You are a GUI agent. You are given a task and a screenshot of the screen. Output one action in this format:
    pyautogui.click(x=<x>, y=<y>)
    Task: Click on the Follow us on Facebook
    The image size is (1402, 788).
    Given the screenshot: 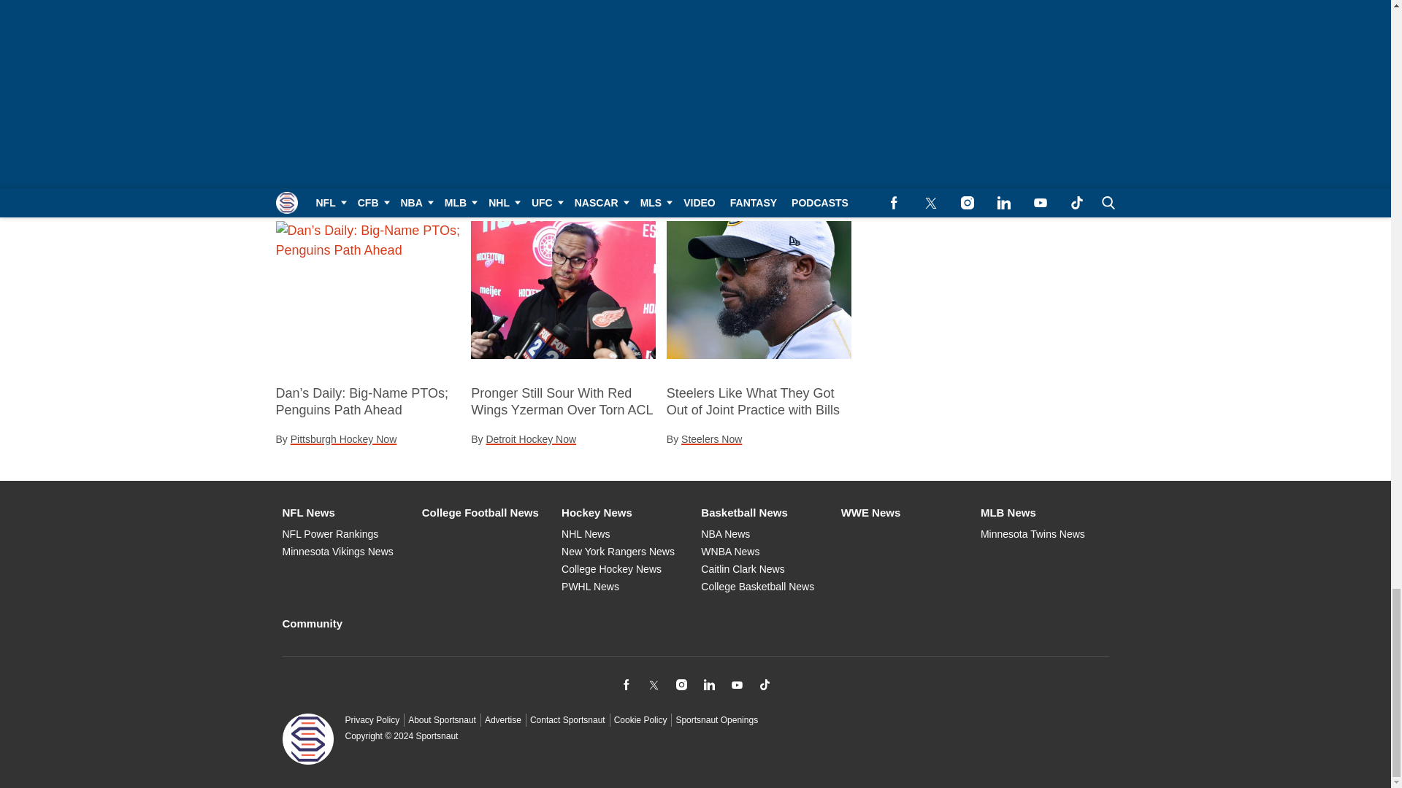 What is the action you would take?
    pyautogui.click(x=625, y=684)
    